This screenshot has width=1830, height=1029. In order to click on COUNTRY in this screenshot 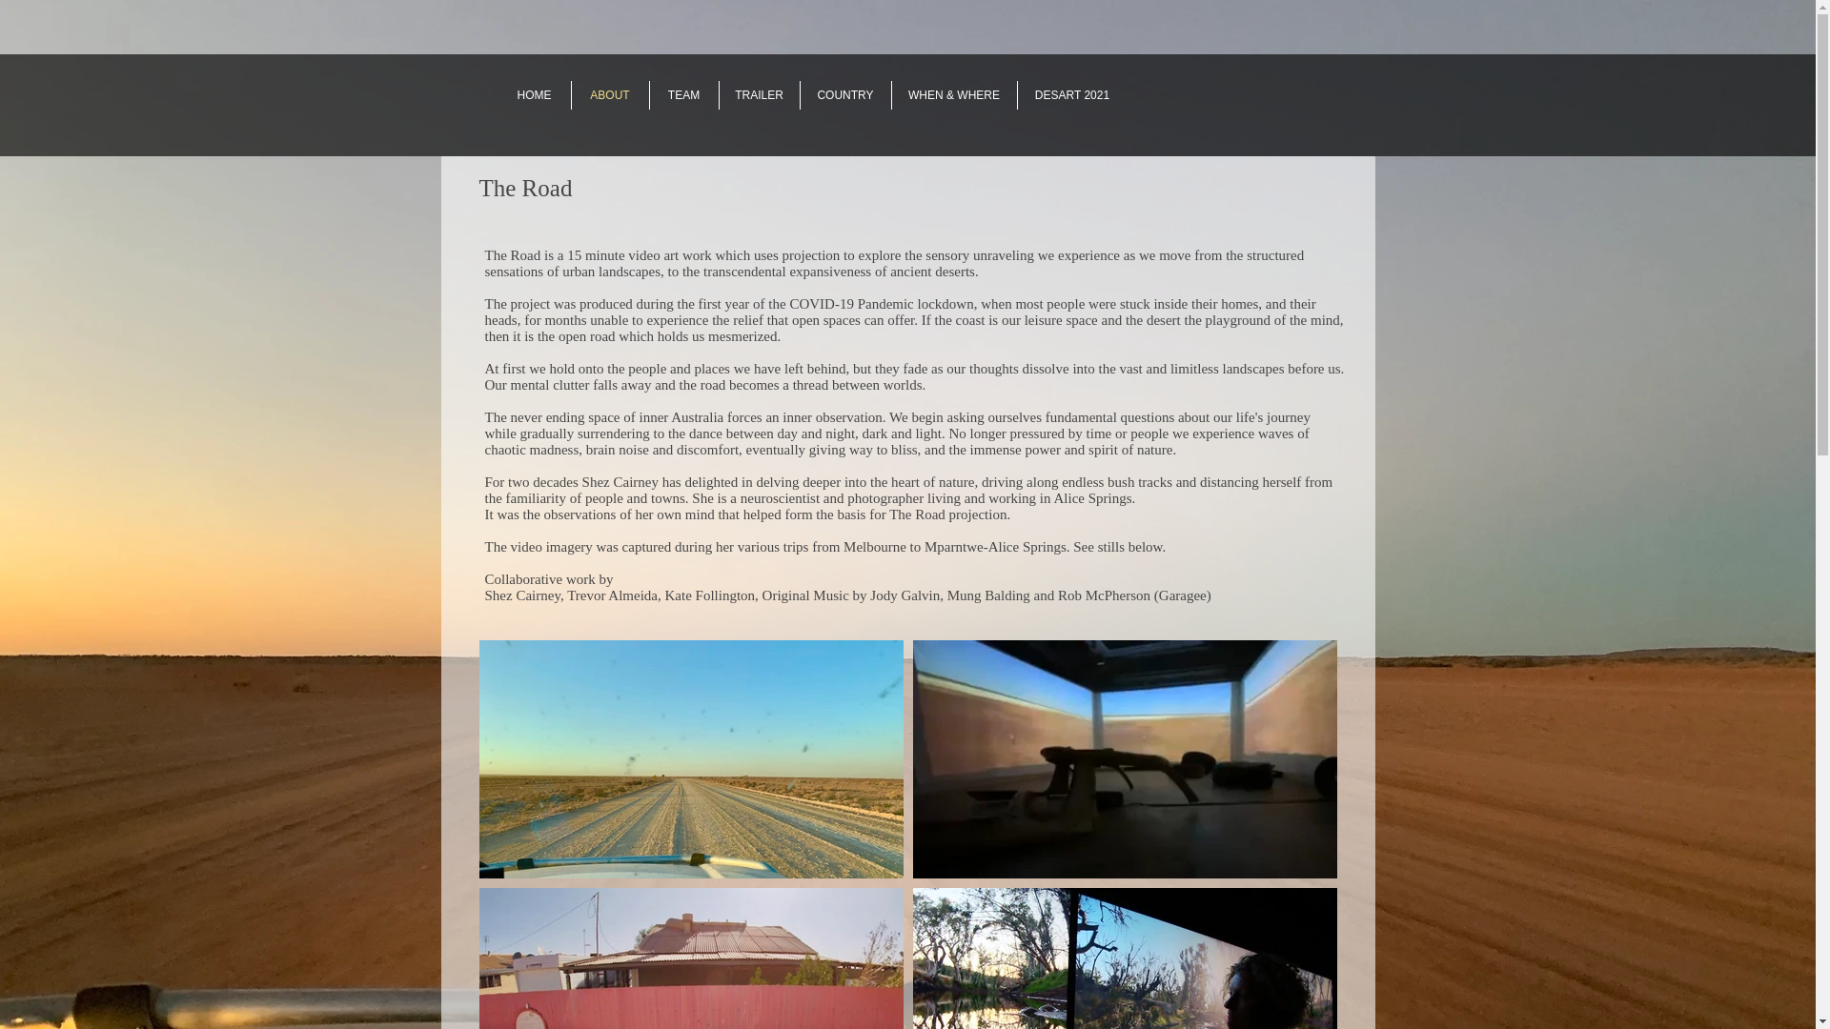, I will do `click(846, 95)`.